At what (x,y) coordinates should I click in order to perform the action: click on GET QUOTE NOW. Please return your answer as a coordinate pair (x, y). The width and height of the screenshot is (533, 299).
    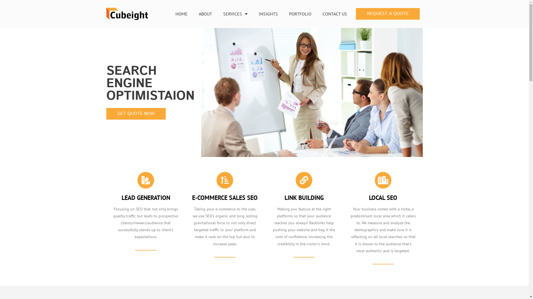
    Looking at the image, I should click on (136, 114).